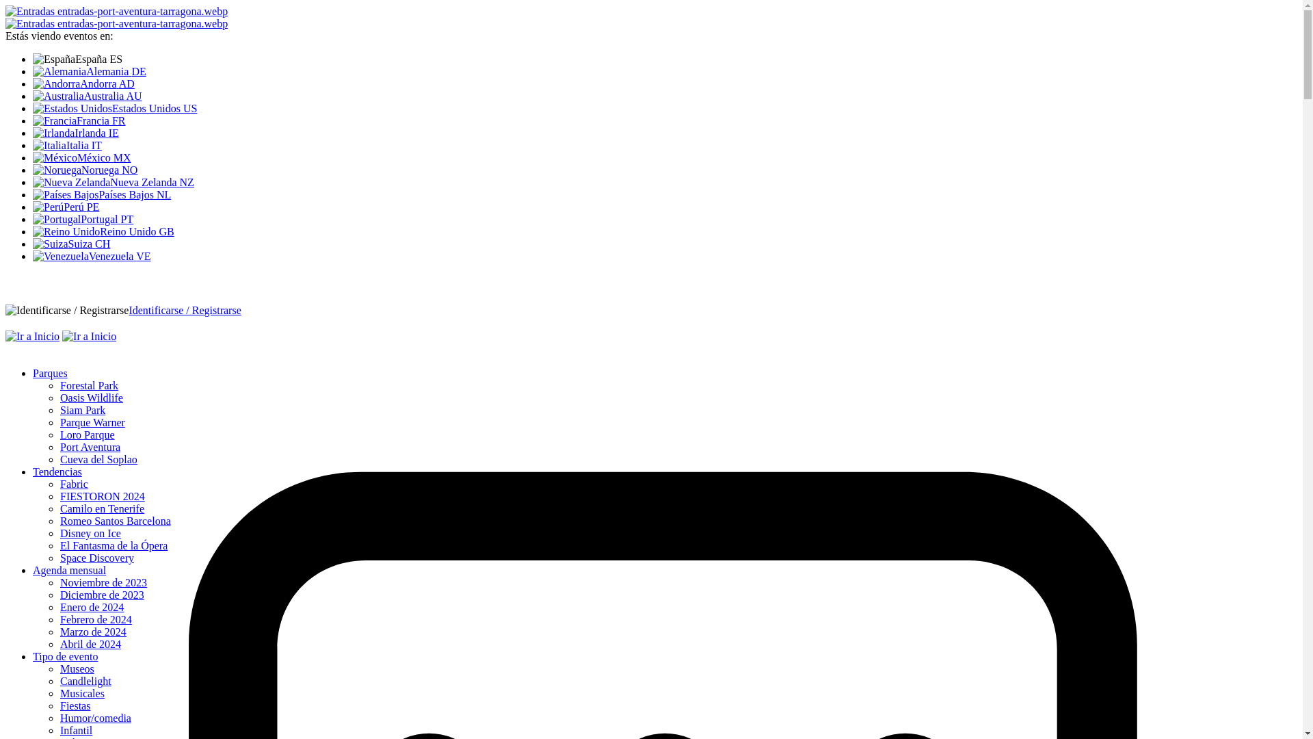  I want to click on Tipo de evento, so click(66, 657).